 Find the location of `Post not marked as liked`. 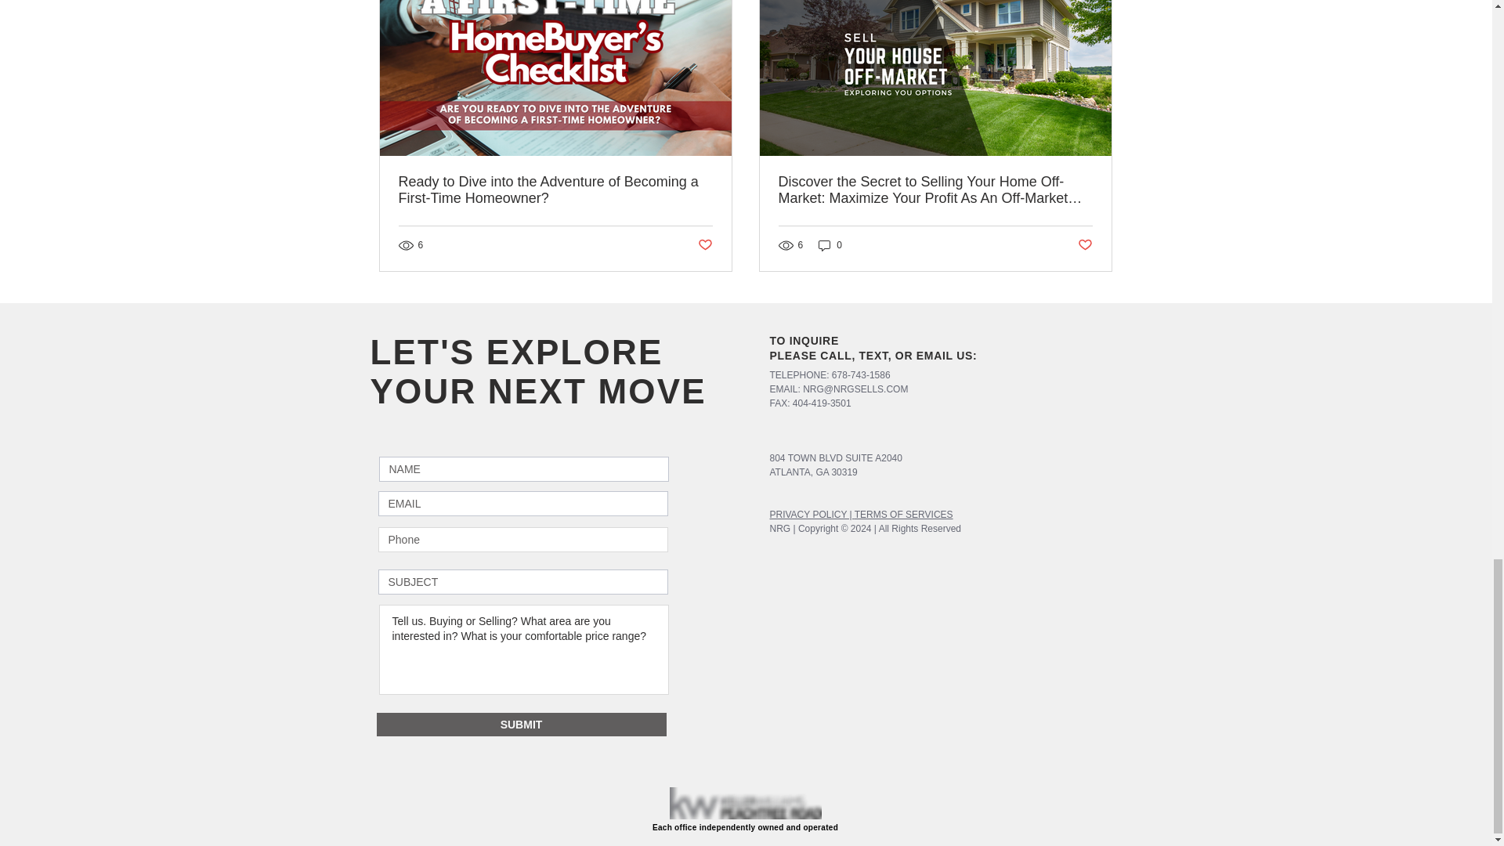

Post not marked as liked is located at coordinates (704, 246).